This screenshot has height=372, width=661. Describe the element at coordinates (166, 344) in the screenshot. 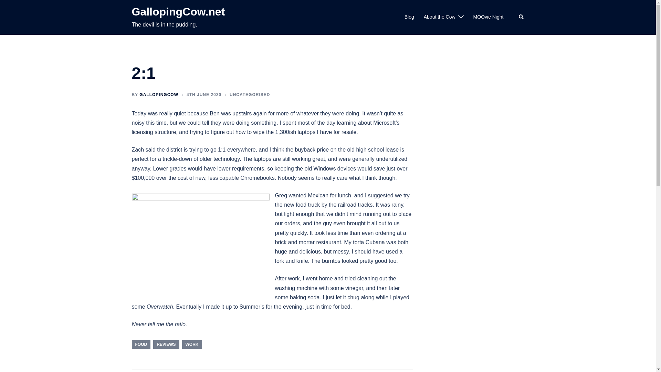

I see `REVIEWS` at that location.